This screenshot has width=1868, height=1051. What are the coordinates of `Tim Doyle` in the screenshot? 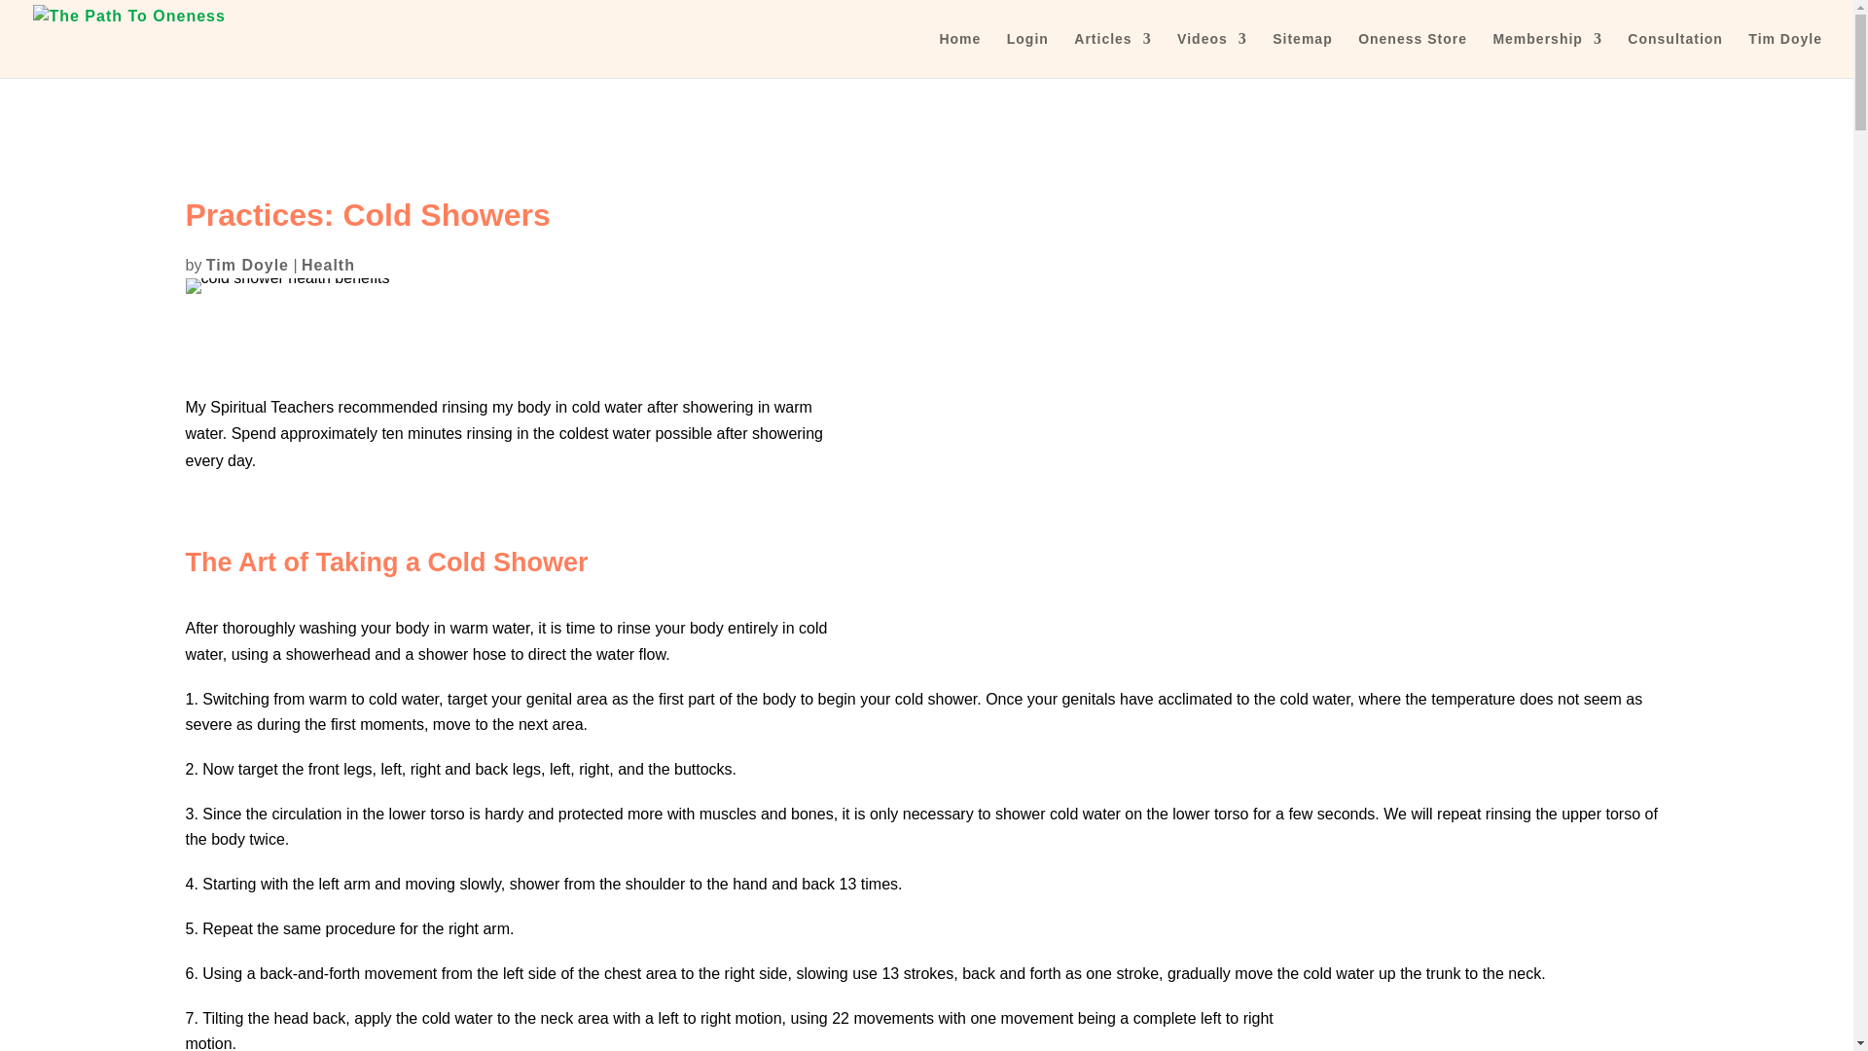 It's located at (1785, 54).